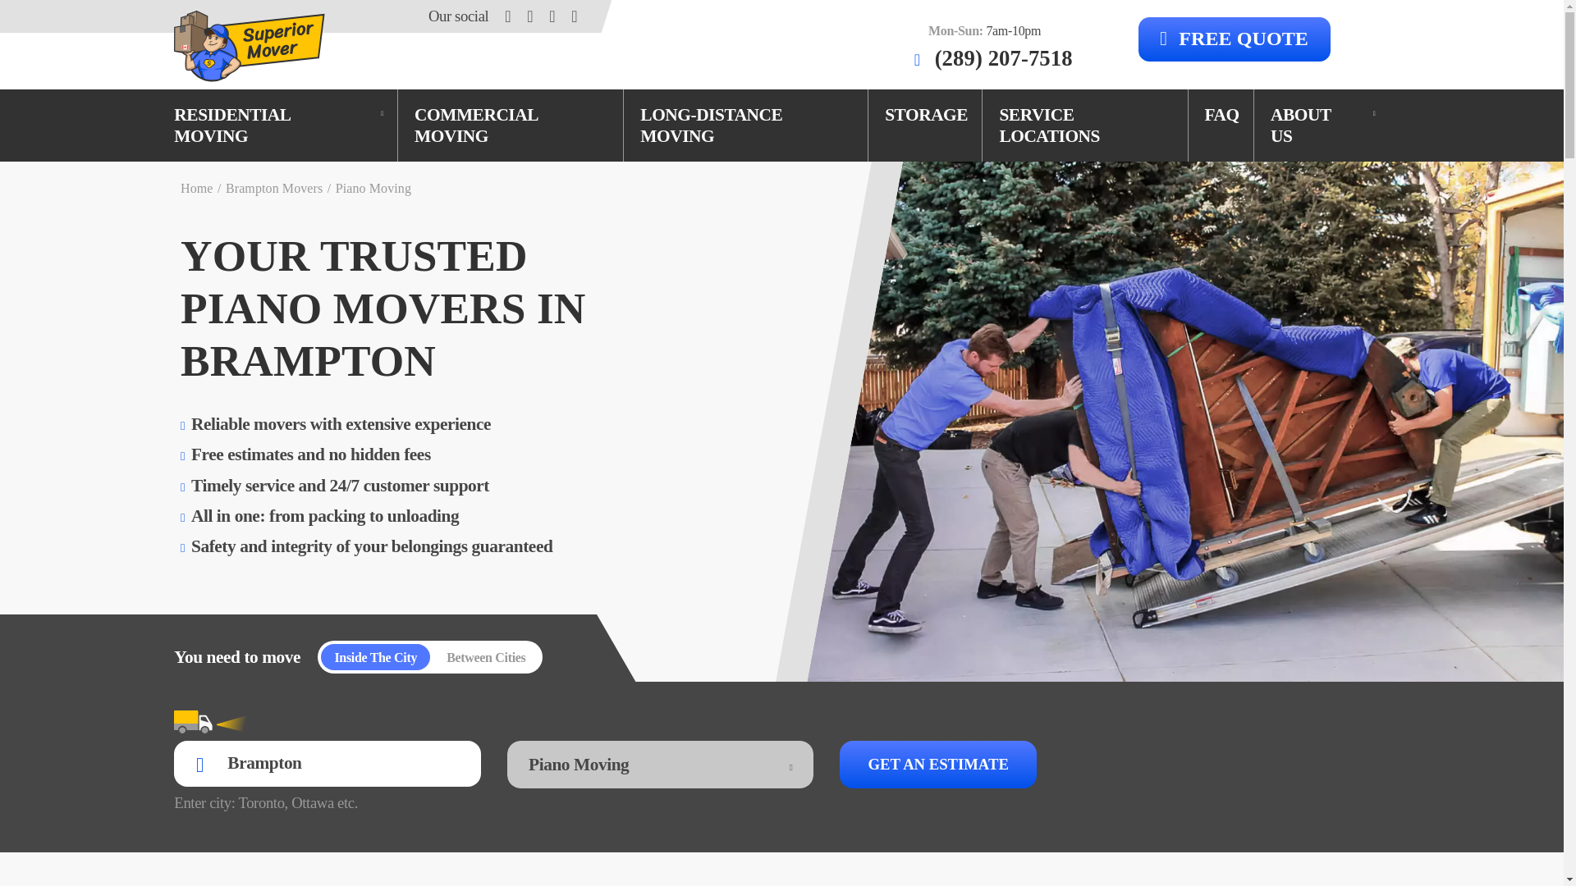  I want to click on COMMERCIAL MOVING, so click(511, 126).